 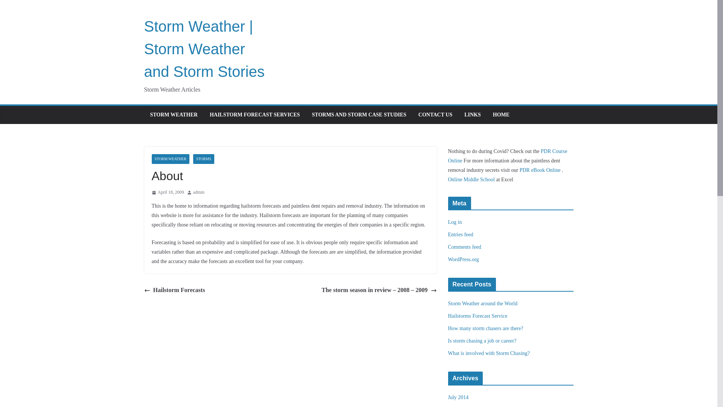 I want to click on 6:20 am, so click(x=167, y=192).